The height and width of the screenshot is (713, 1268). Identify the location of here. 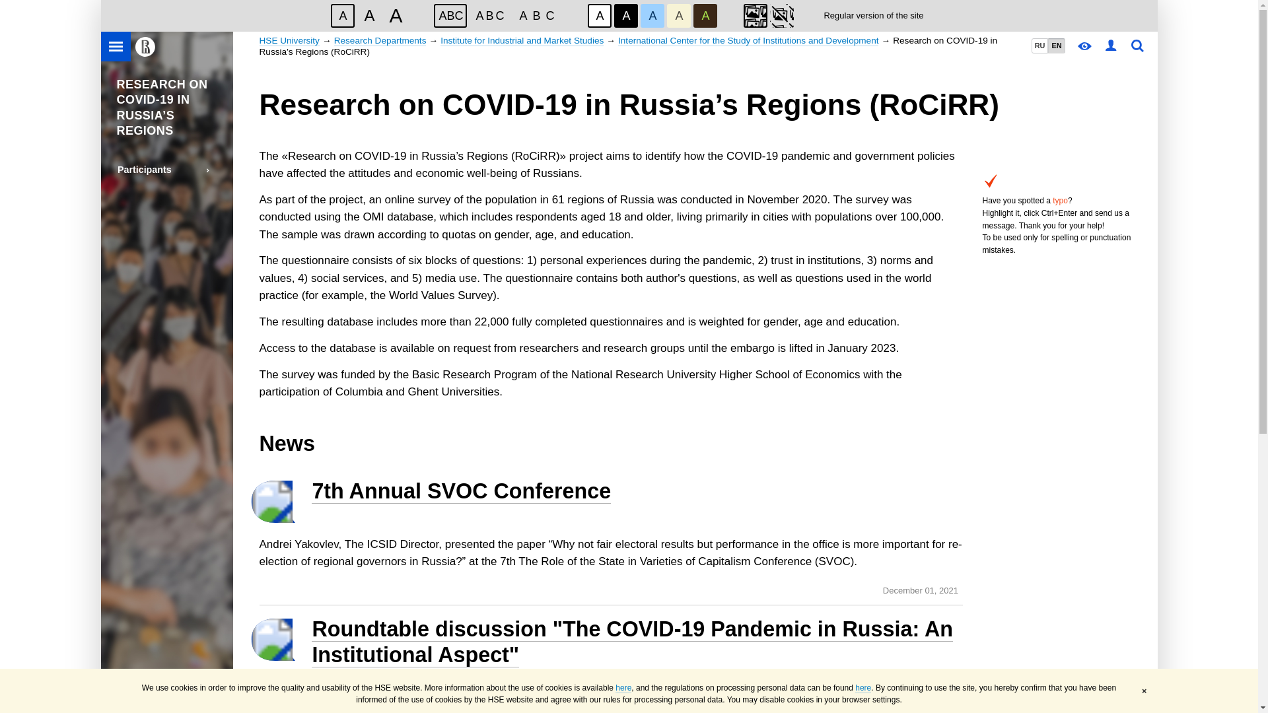
(863, 688).